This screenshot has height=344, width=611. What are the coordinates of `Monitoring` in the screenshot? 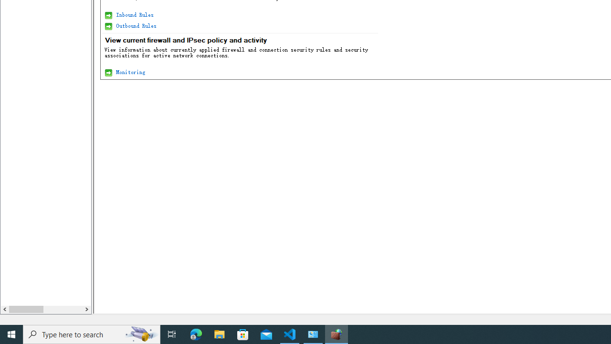 It's located at (130, 72).